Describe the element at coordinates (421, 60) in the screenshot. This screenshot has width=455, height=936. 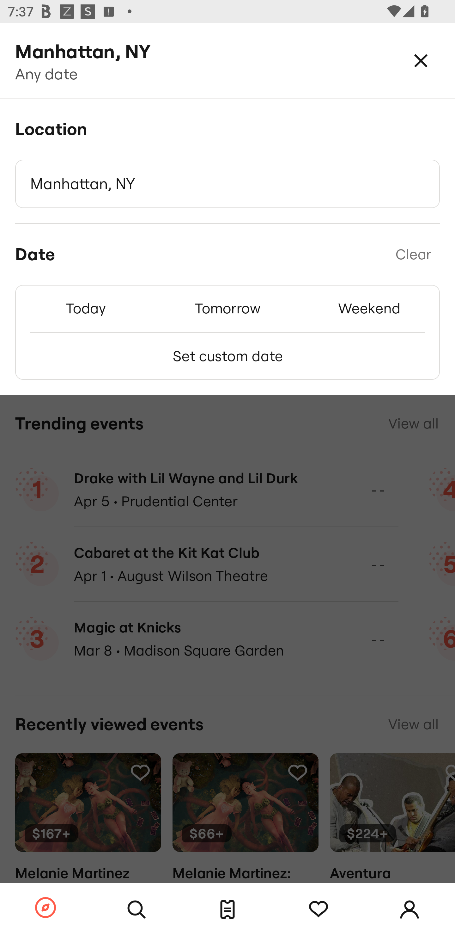
I see `Close` at that location.